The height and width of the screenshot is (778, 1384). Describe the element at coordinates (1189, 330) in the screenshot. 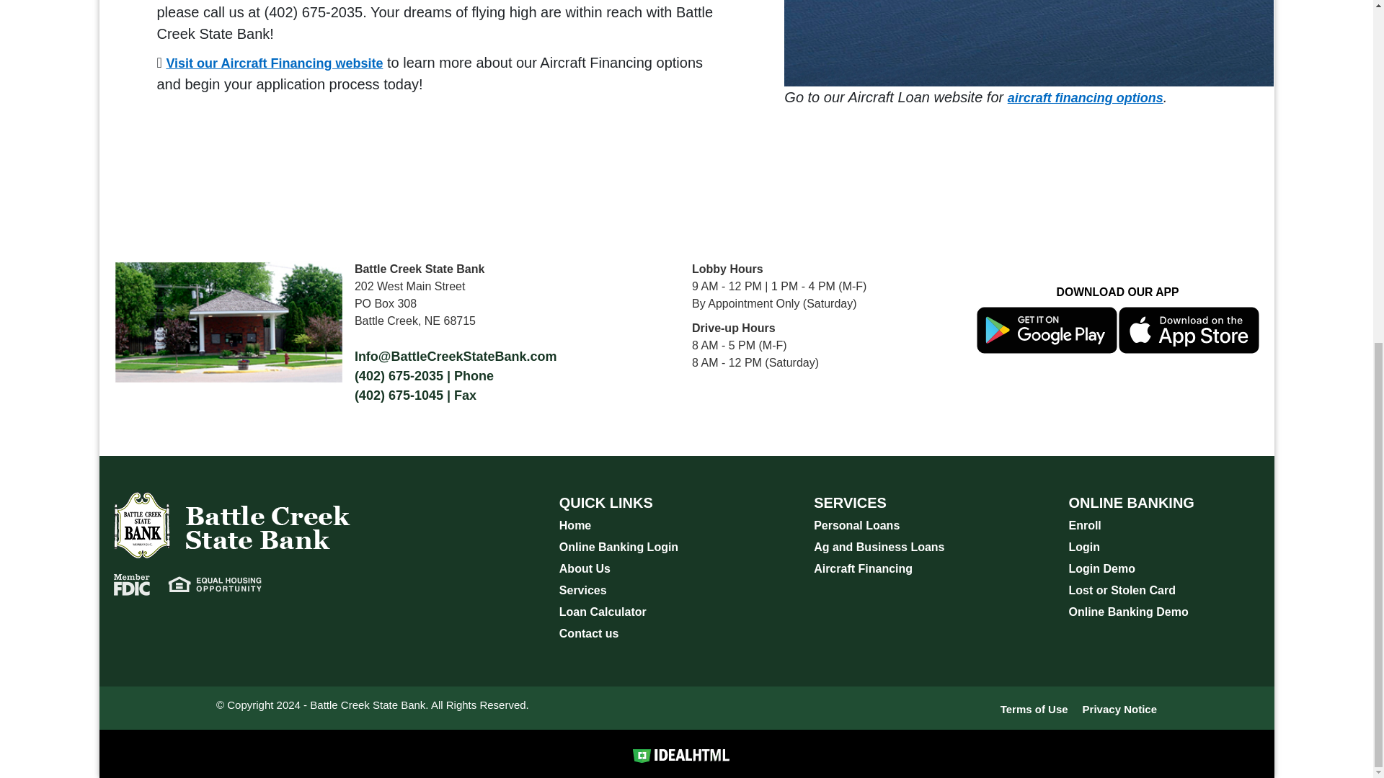

I see `Download Apple Iphone App` at that location.